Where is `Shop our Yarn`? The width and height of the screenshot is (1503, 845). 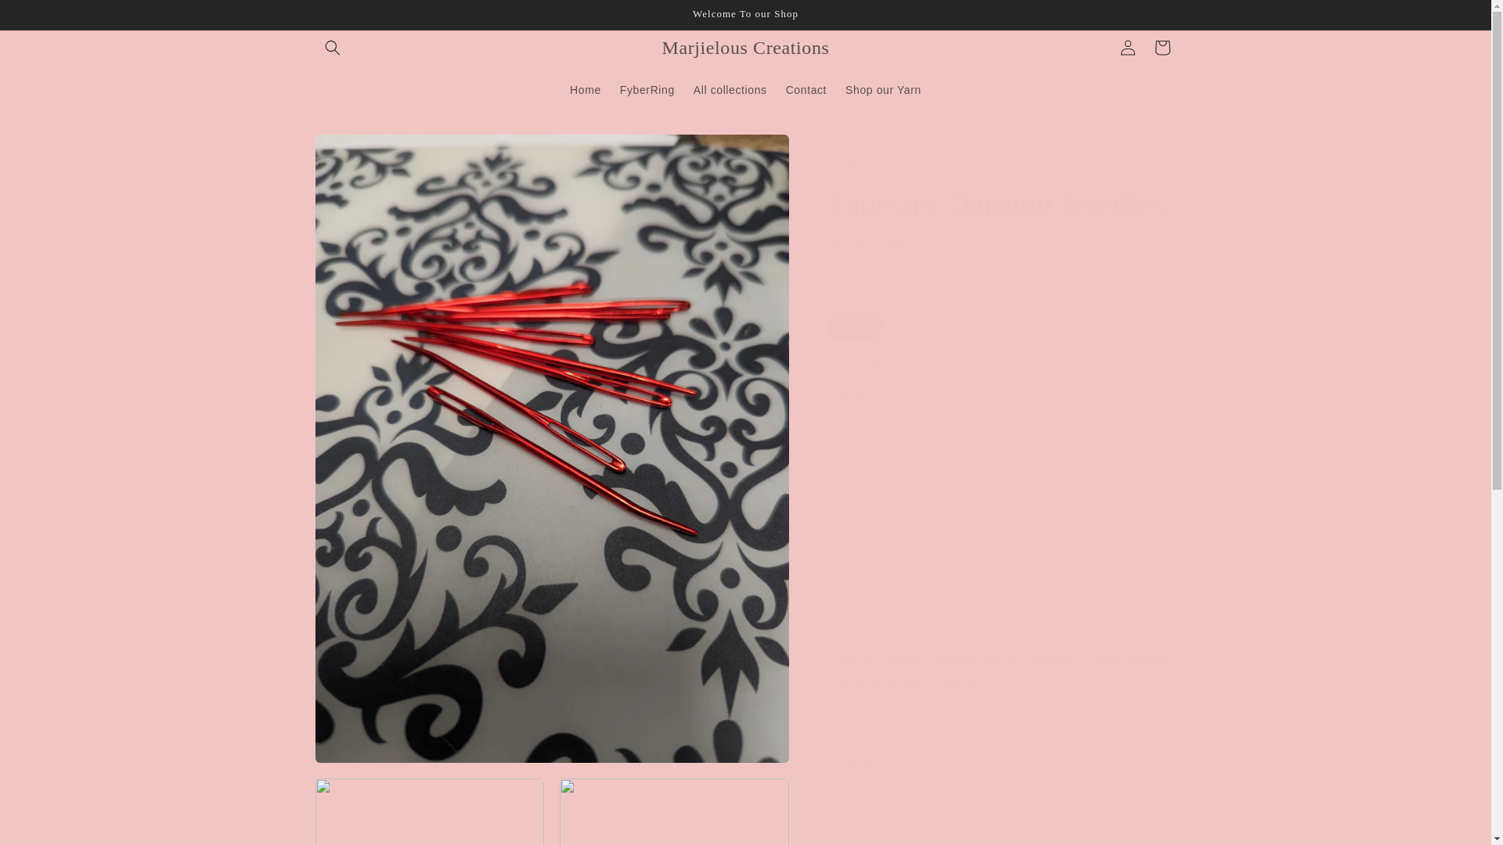
Shop our Yarn is located at coordinates (883, 89).